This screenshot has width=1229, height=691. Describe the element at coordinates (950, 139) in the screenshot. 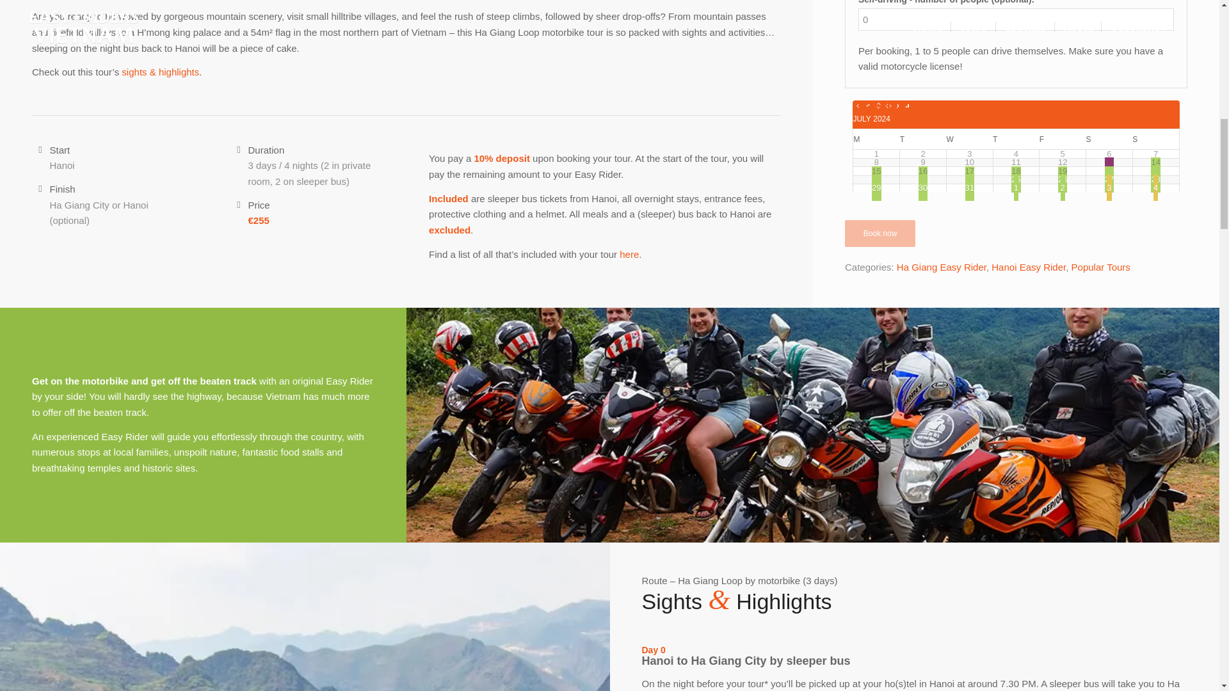

I see `Wednesday` at that location.